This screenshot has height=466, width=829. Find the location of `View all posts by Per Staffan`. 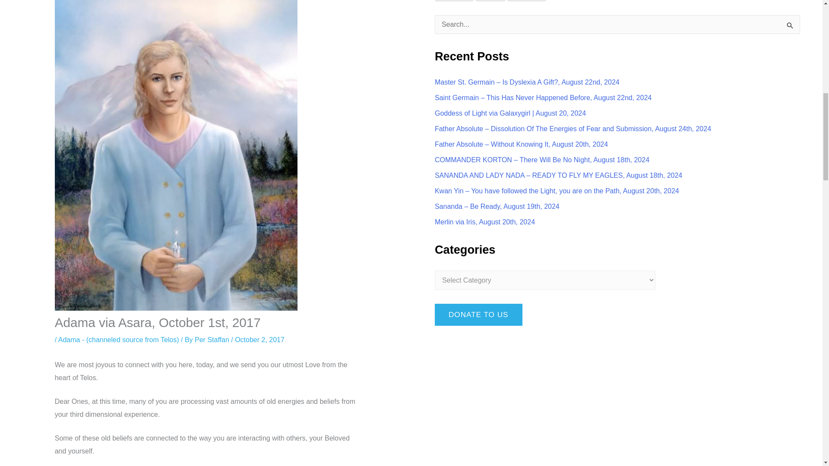

View all posts by Per Staffan is located at coordinates (213, 339).